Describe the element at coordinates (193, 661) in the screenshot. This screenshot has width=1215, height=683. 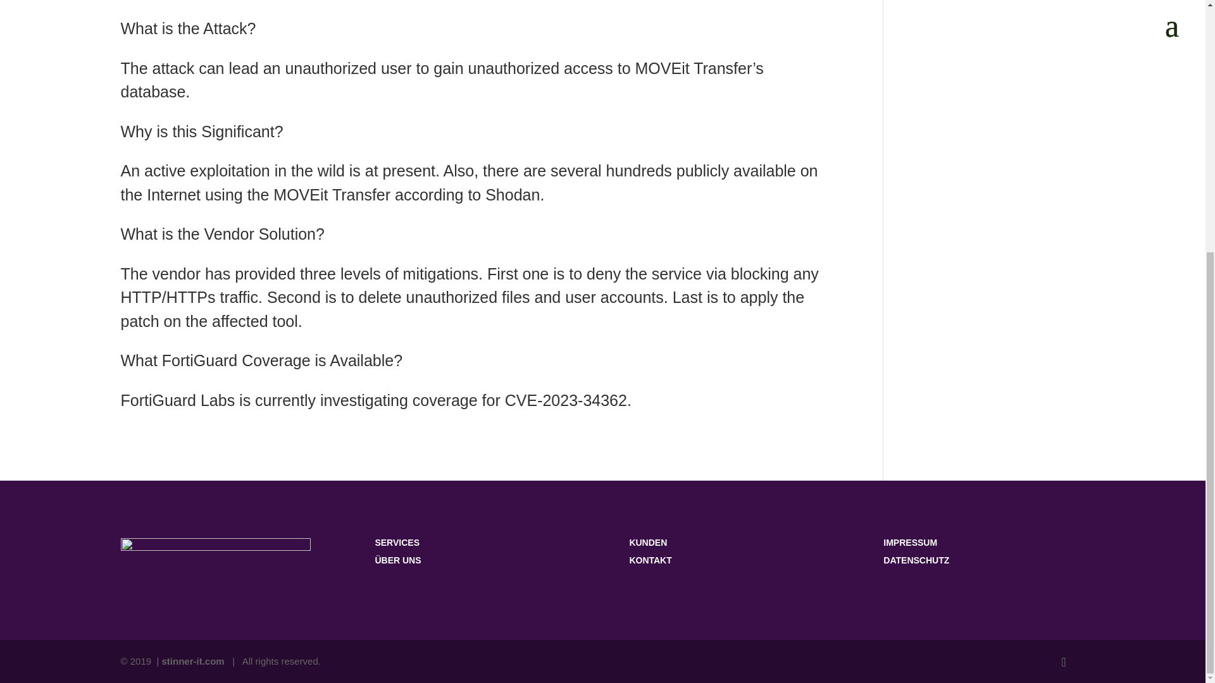
I see `stinner-it.com` at that location.